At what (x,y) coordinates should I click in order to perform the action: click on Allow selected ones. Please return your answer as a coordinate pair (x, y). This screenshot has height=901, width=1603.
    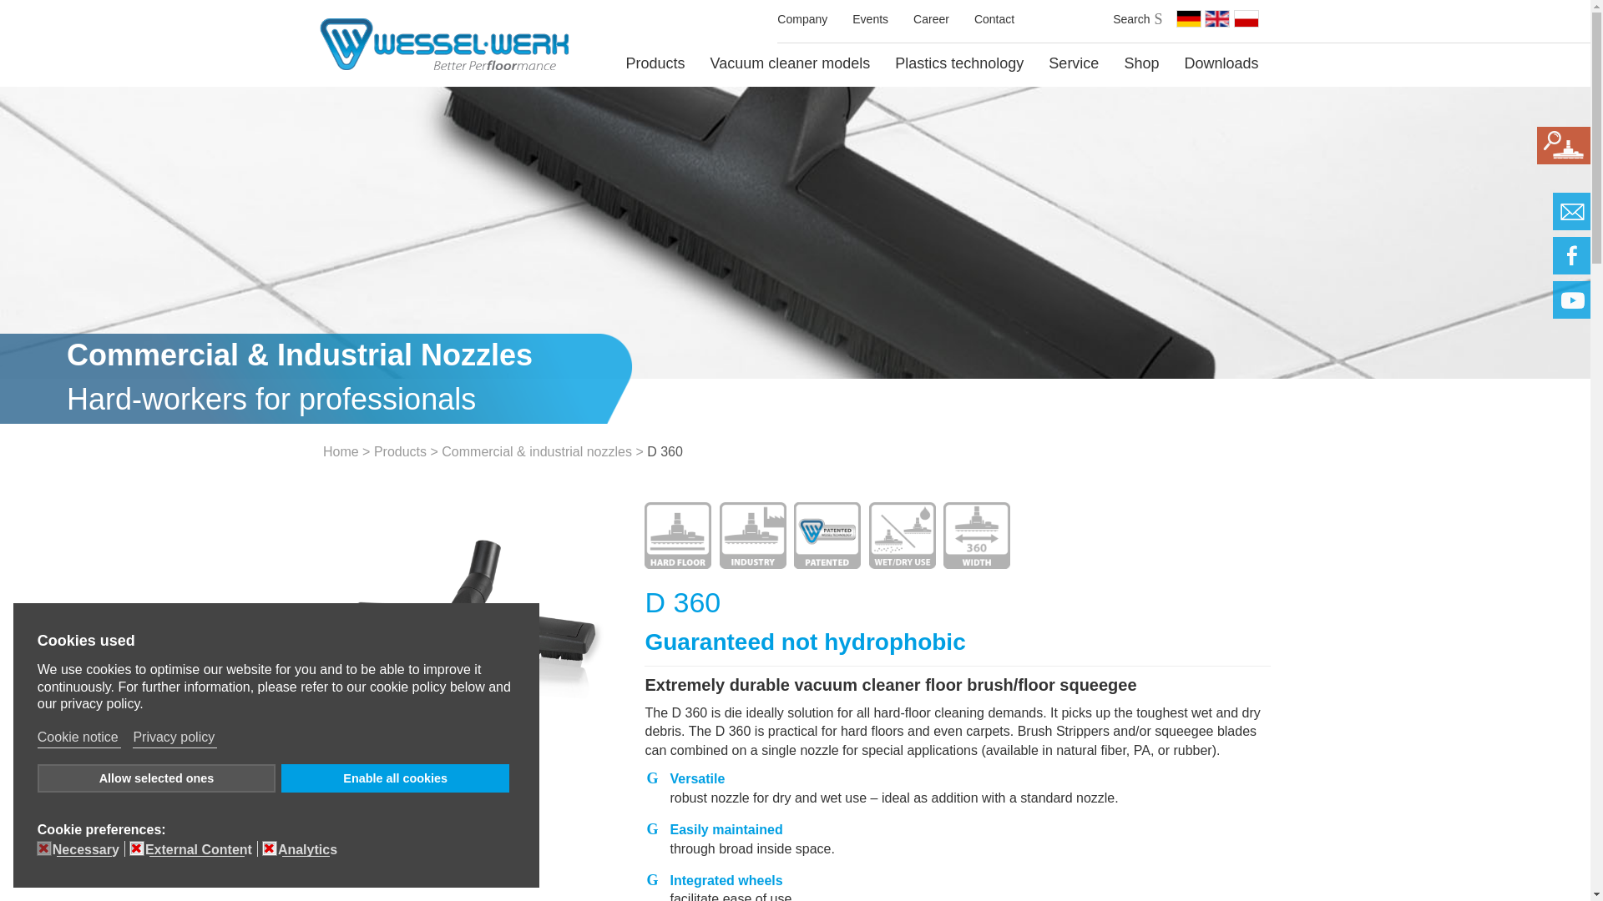
    Looking at the image, I should click on (156, 778).